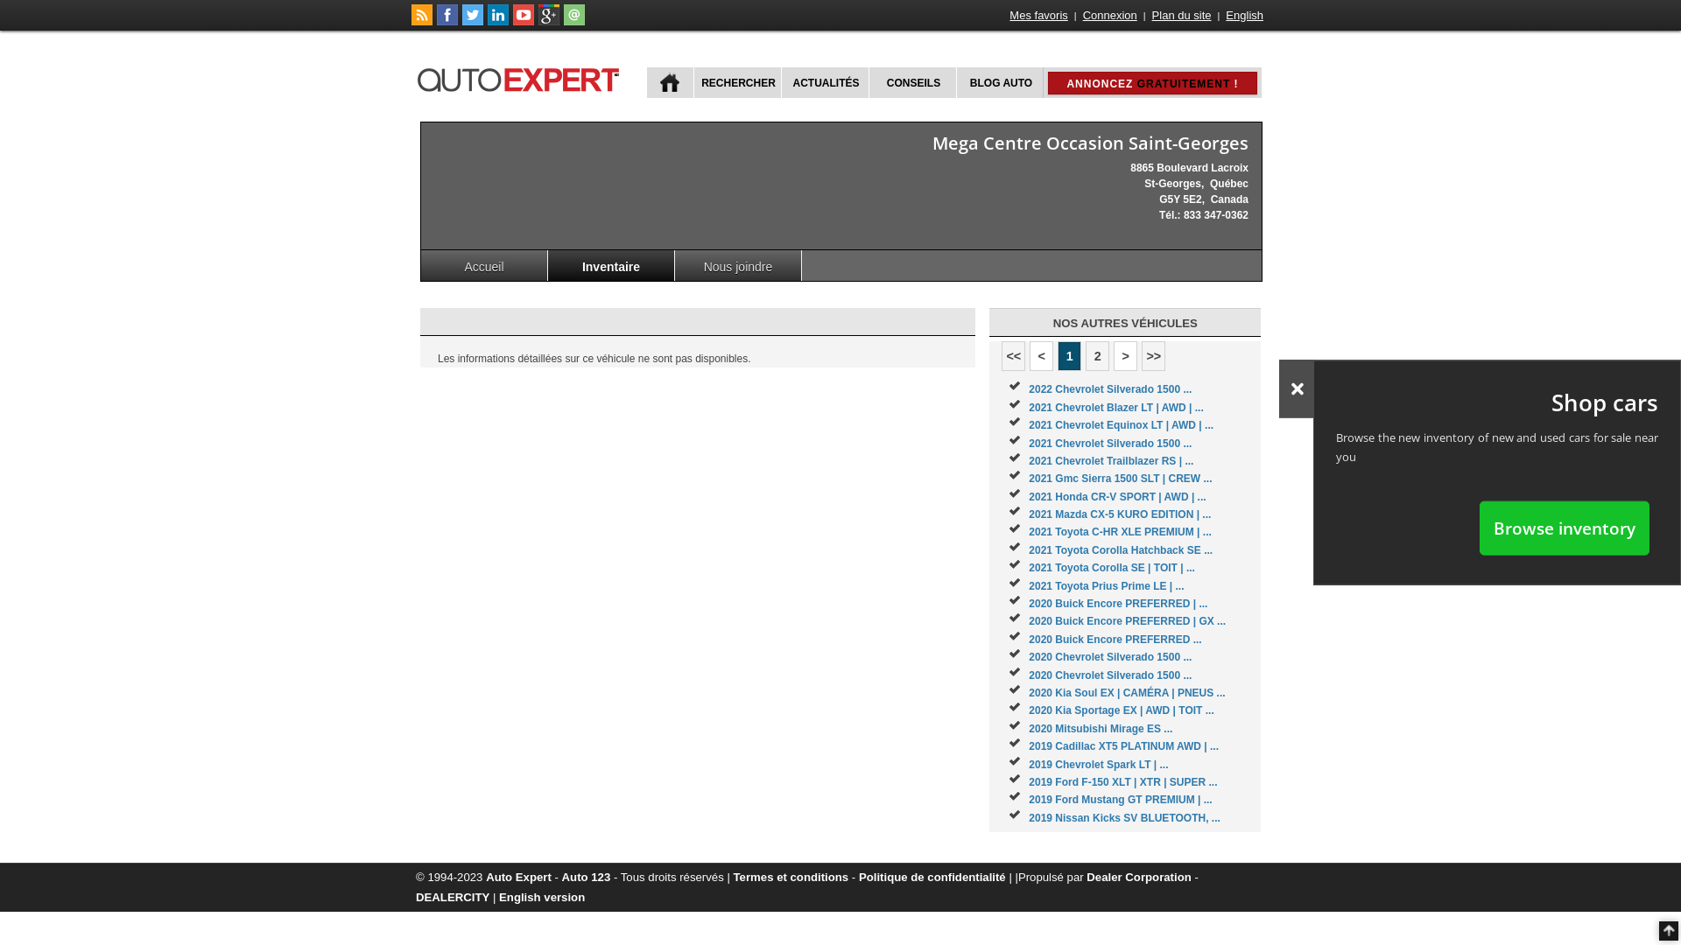 The image size is (1681, 945). I want to click on Browse inventory, so click(1565, 528).